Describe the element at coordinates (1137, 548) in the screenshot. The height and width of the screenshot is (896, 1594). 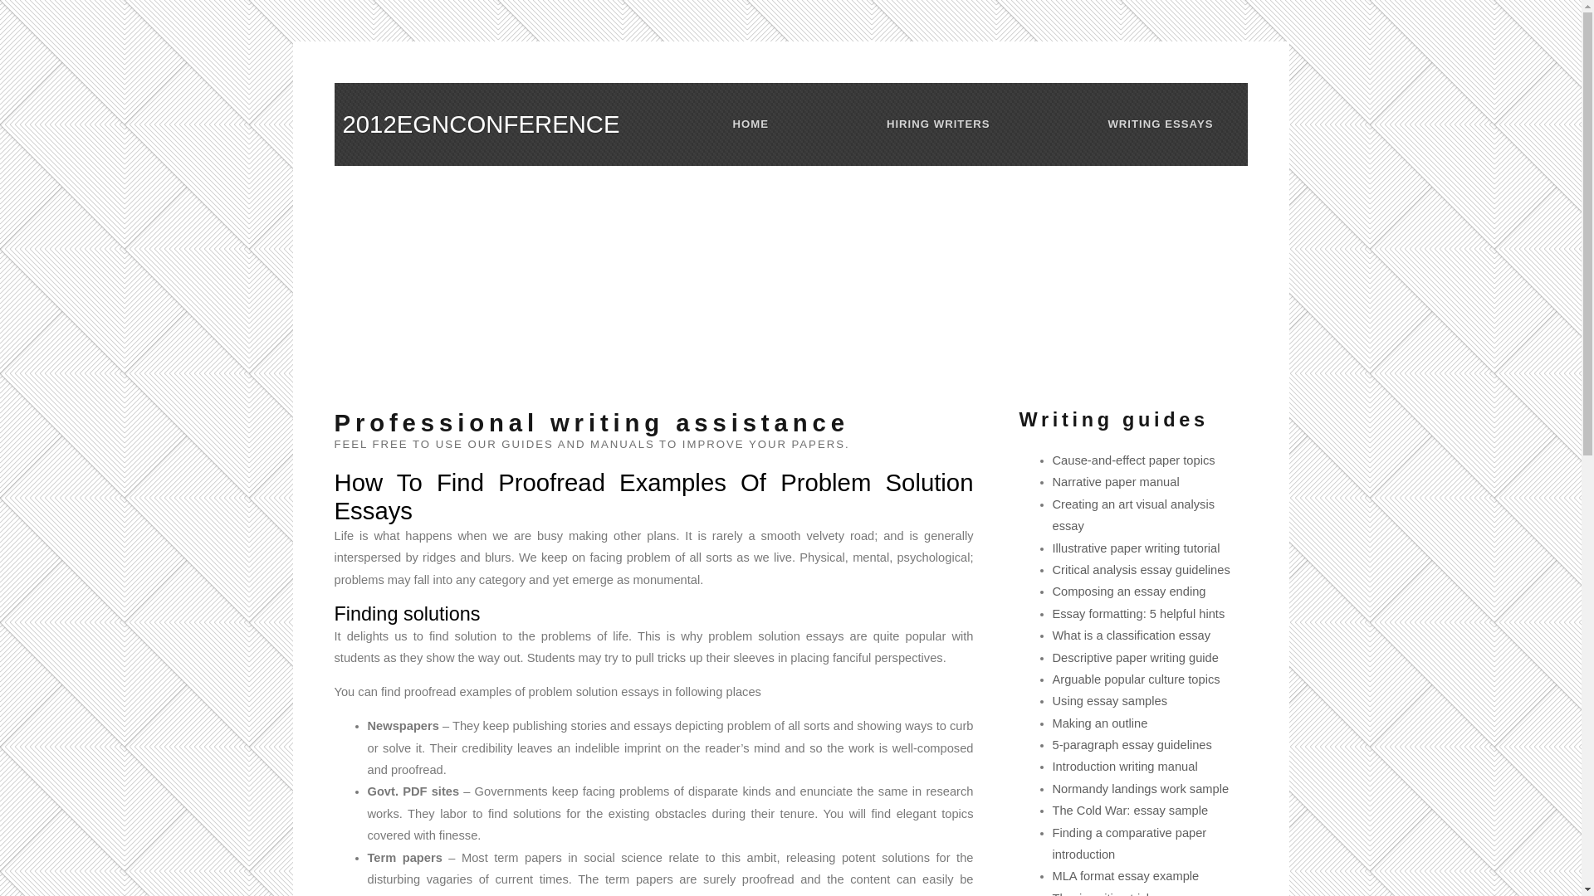
I see `Illustrative paper writing tutorial` at that location.